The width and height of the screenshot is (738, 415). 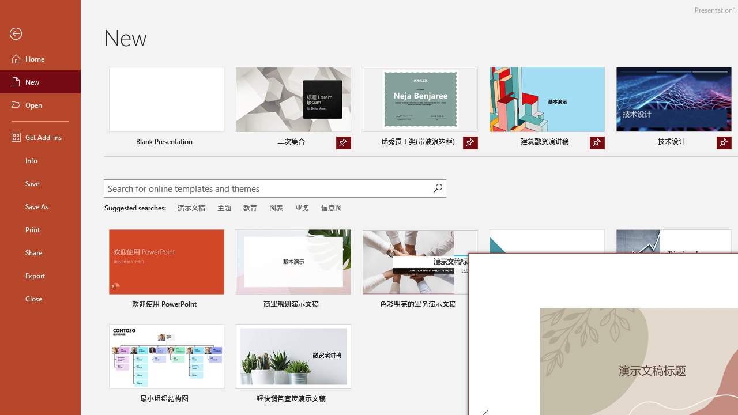 I want to click on New, so click(x=40, y=82).